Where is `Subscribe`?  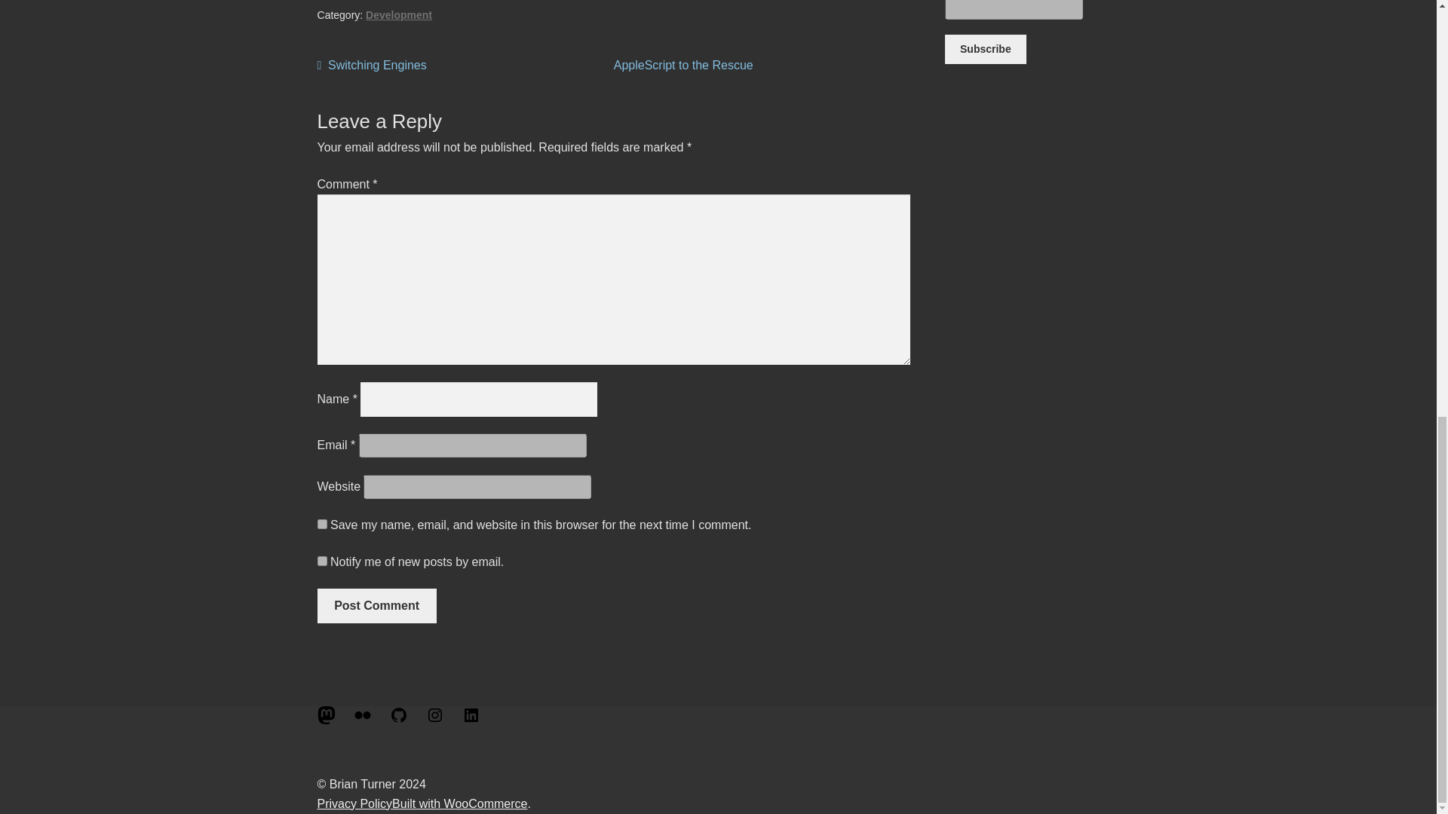 Subscribe is located at coordinates (321, 529).